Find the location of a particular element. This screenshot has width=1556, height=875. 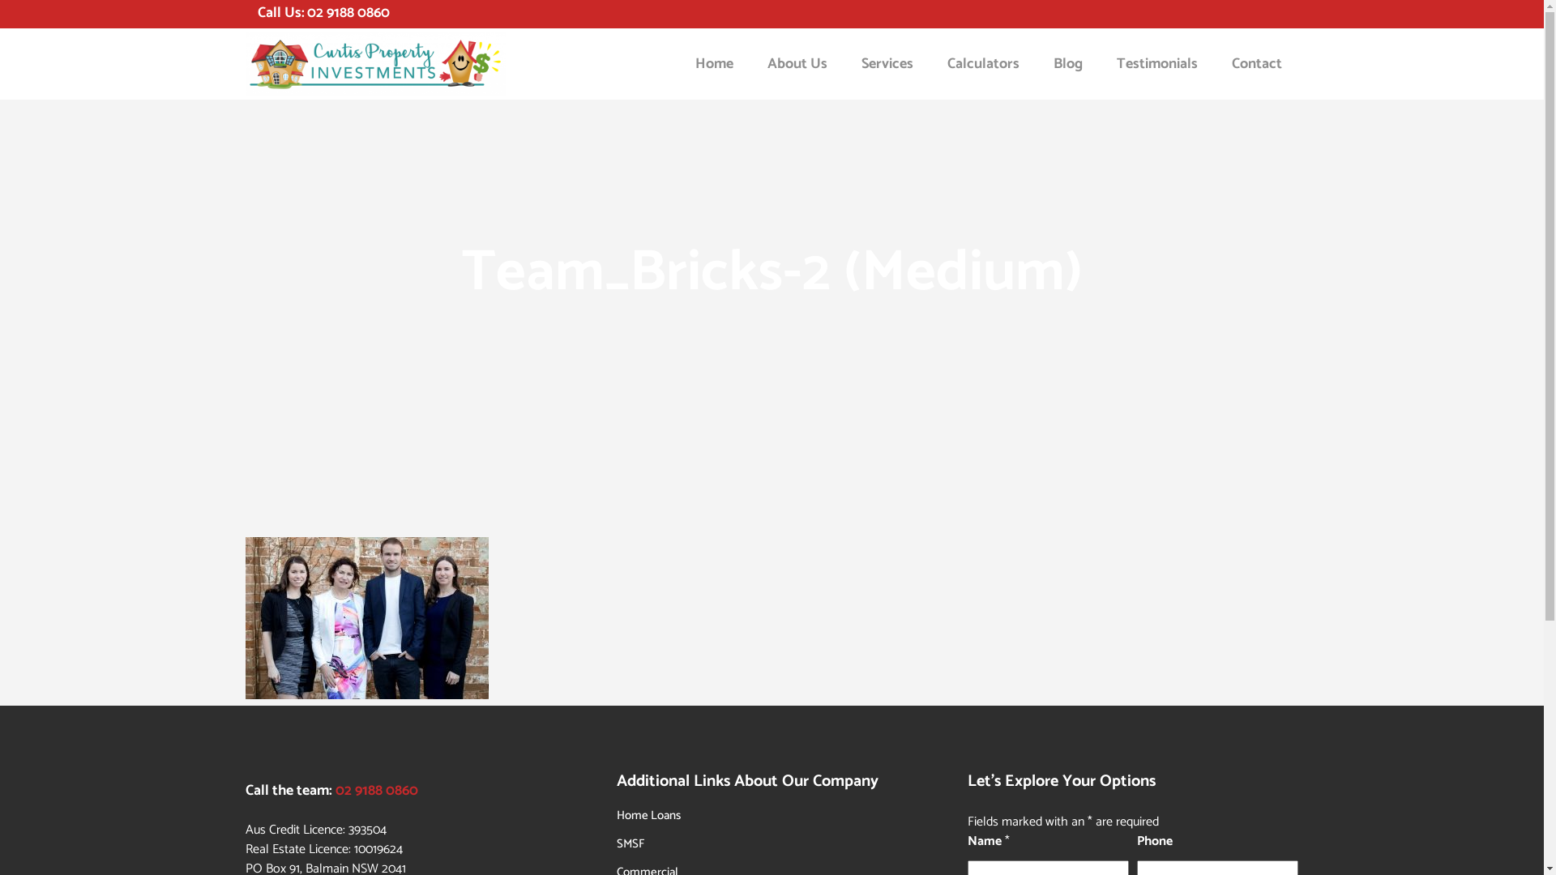

Home is located at coordinates (713, 64).